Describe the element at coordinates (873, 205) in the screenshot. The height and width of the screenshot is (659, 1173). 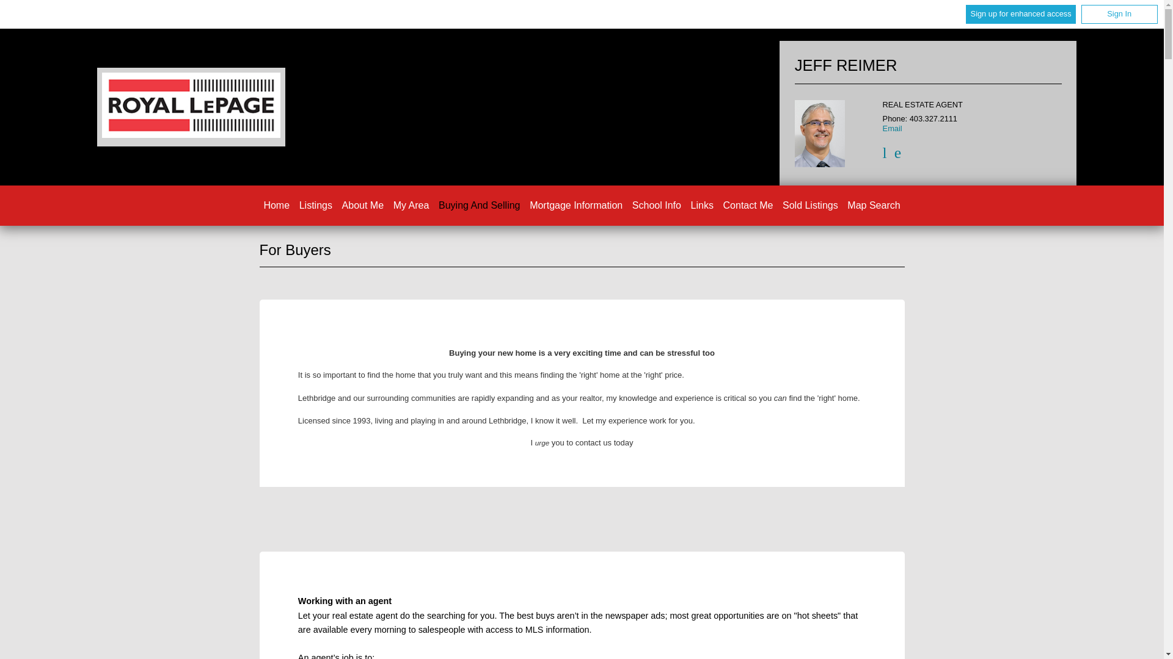
I see `Map Search` at that location.